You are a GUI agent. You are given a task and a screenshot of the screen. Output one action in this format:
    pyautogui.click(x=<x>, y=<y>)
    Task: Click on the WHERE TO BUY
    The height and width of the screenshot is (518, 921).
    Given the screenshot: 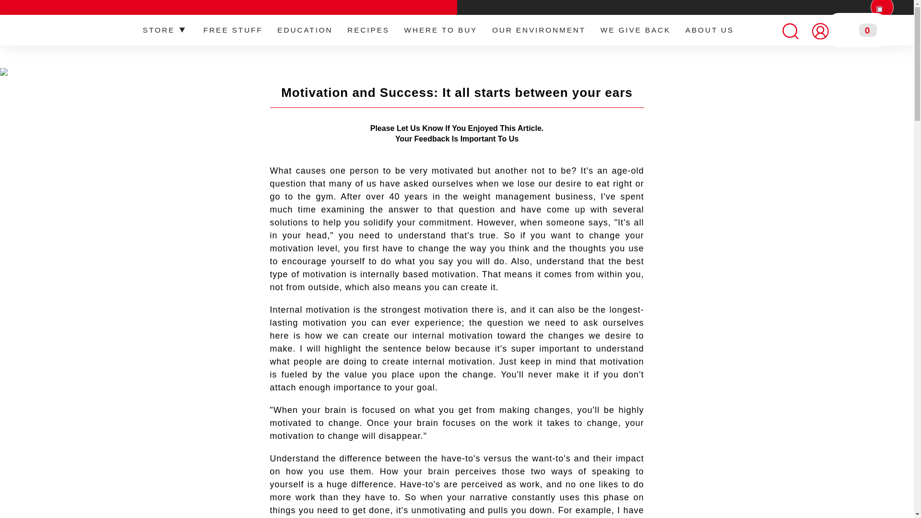 What is the action you would take?
    pyautogui.click(x=440, y=31)
    